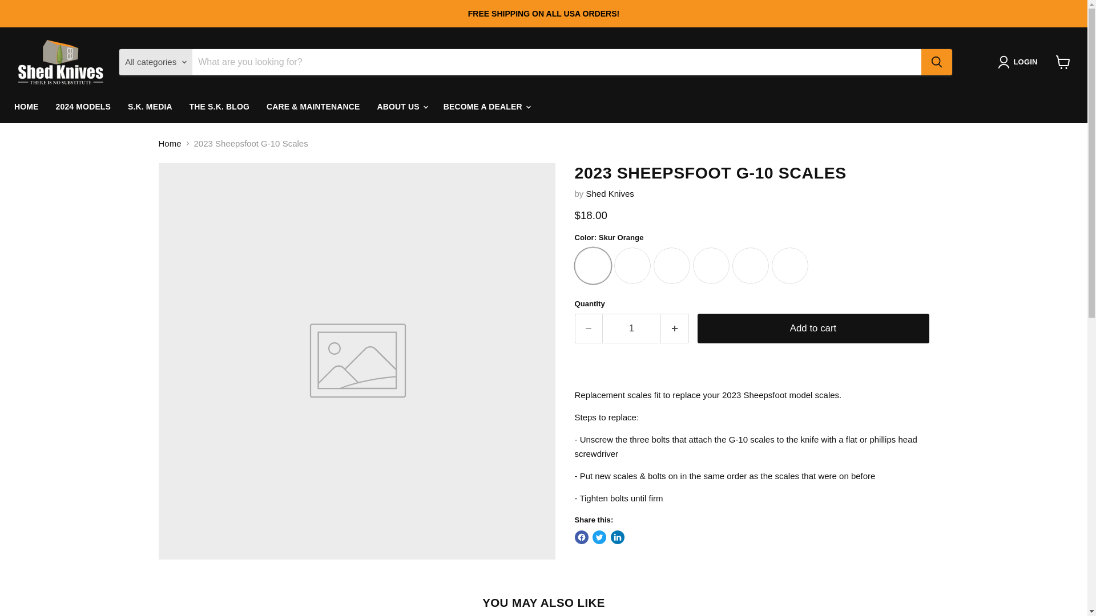  Describe the element at coordinates (170, 143) in the screenshot. I see `Home` at that location.